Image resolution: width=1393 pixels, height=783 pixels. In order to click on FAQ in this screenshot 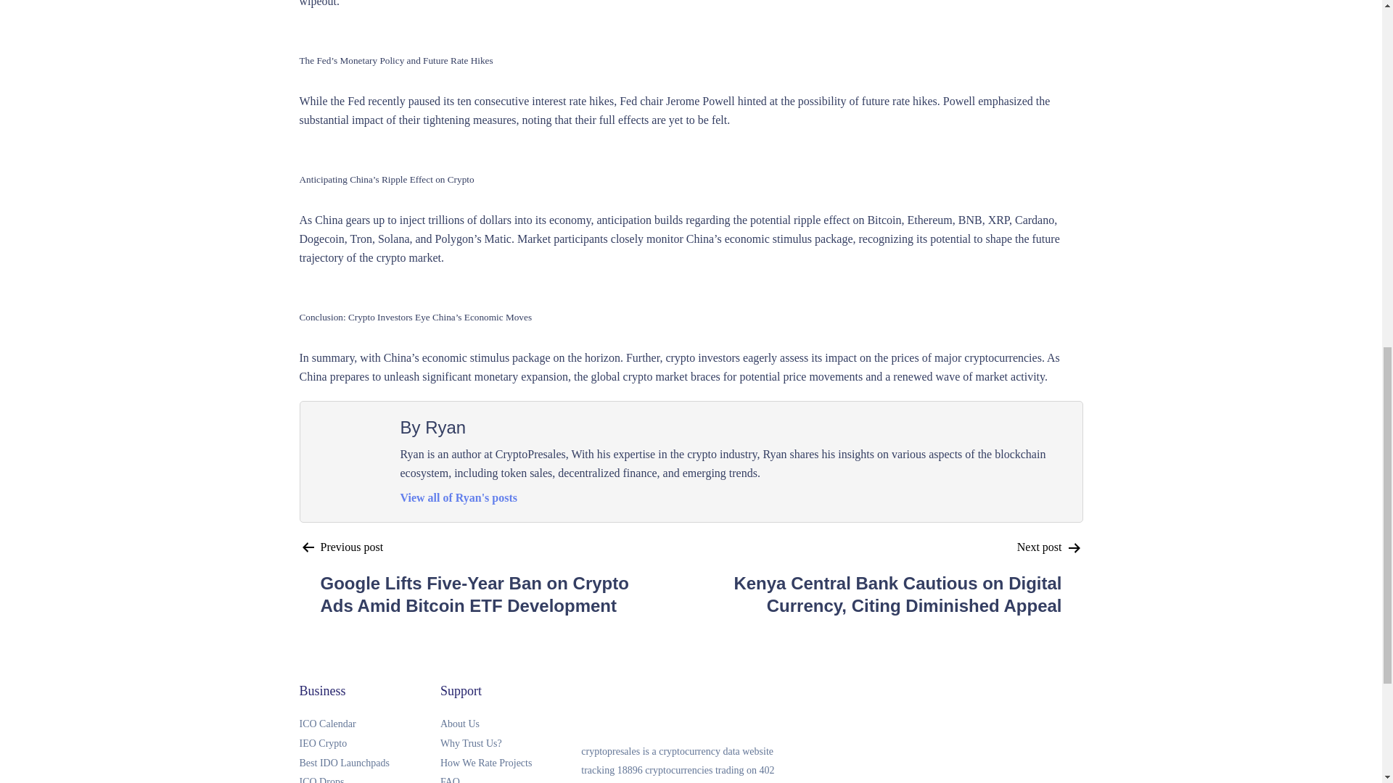, I will do `click(510, 777)`.